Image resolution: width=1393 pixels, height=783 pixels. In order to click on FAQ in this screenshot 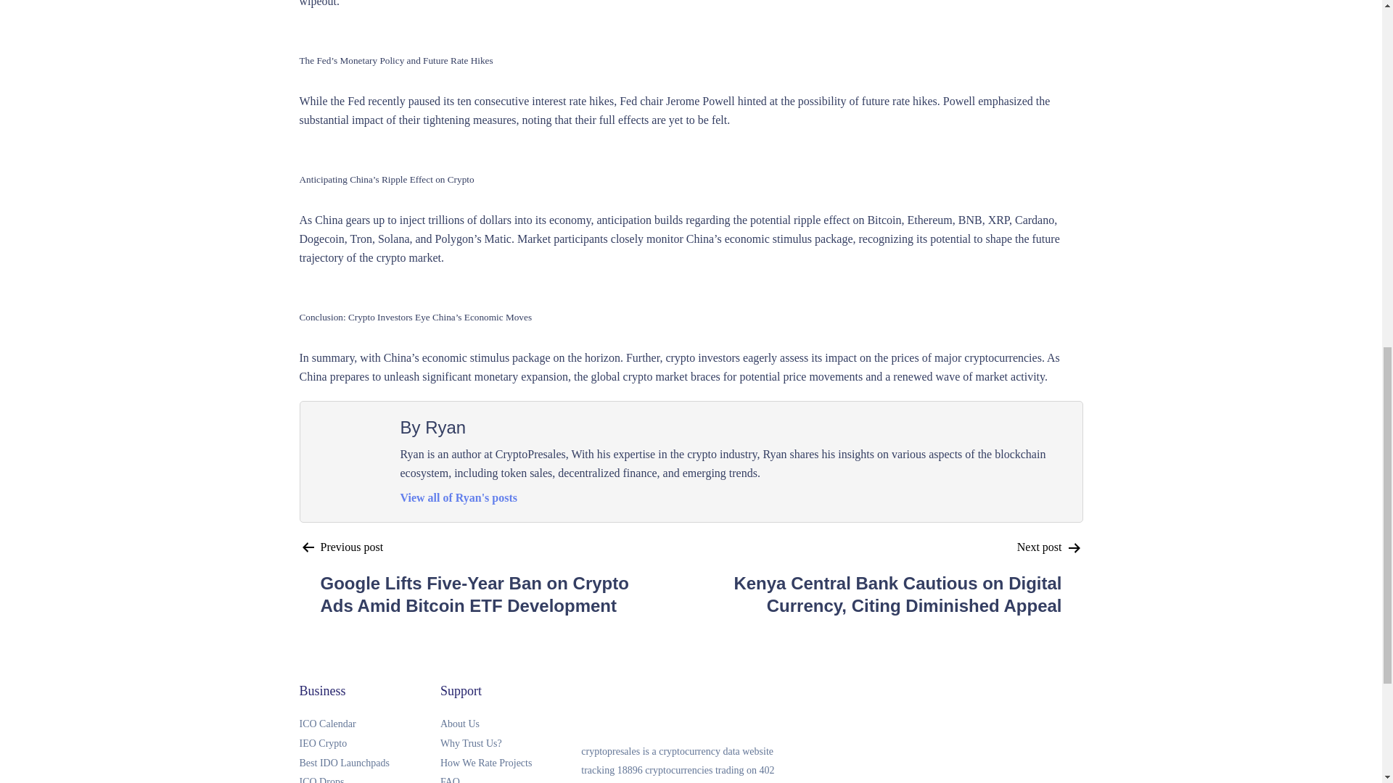, I will do `click(510, 777)`.